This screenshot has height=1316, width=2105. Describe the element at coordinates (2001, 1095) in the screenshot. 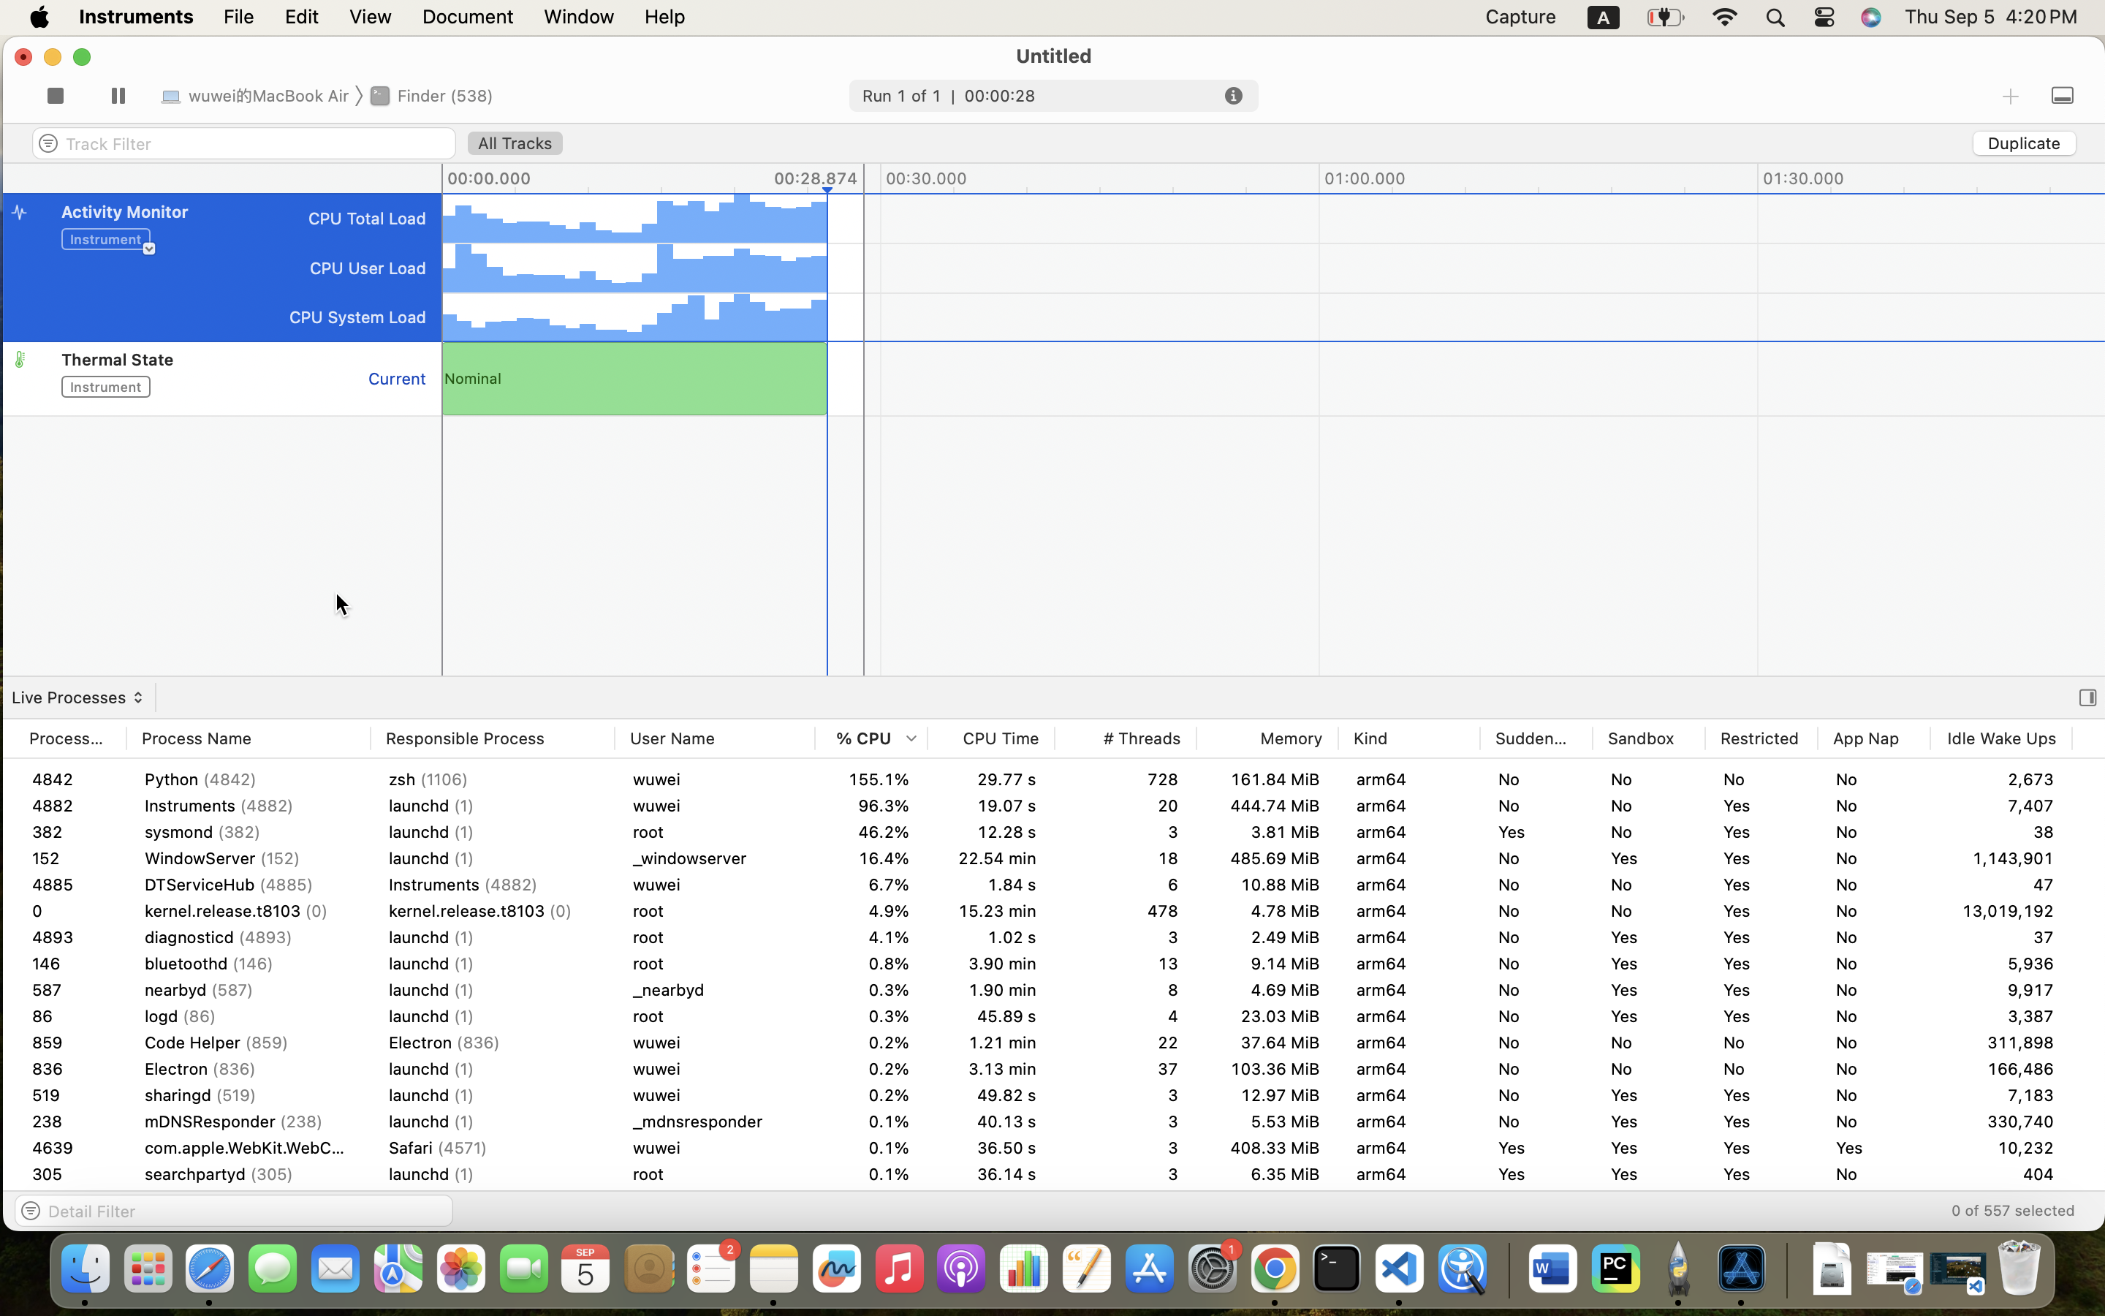

I see `3,387` at that location.